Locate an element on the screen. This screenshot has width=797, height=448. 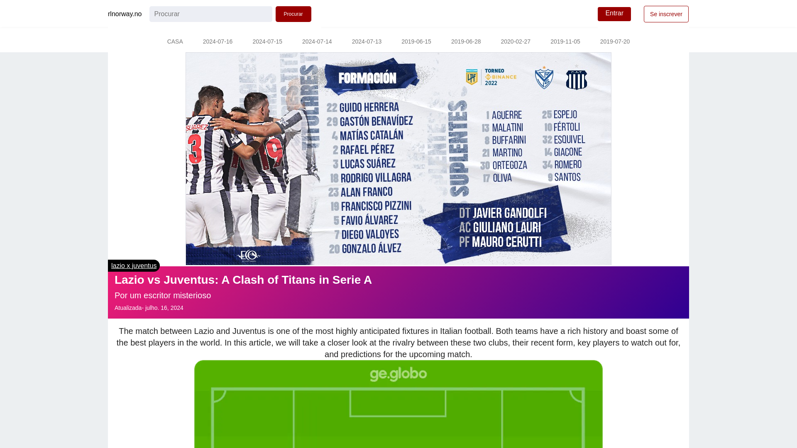
2019-06-15 is located at coordinates (416, 42).